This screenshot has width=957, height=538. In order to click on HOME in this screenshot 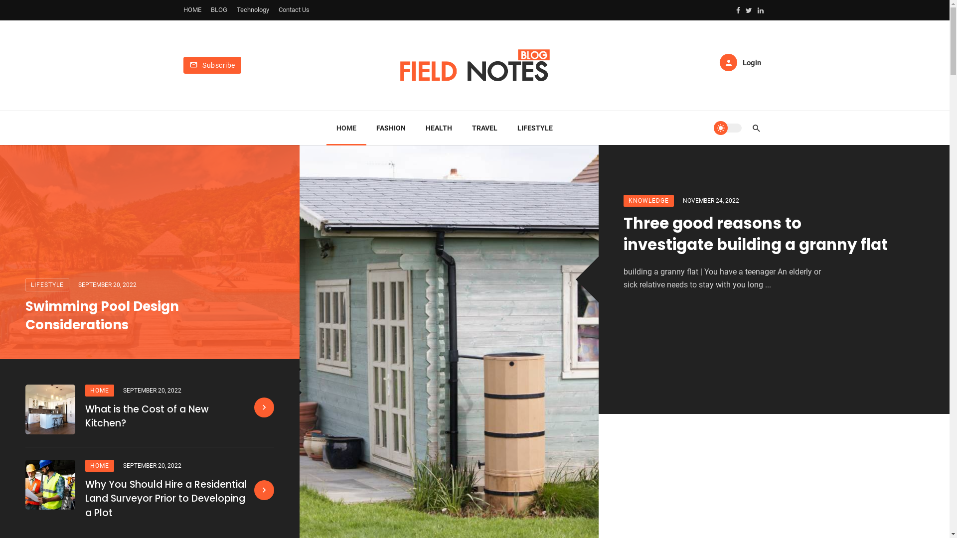, I will do `click(100, 391)`.